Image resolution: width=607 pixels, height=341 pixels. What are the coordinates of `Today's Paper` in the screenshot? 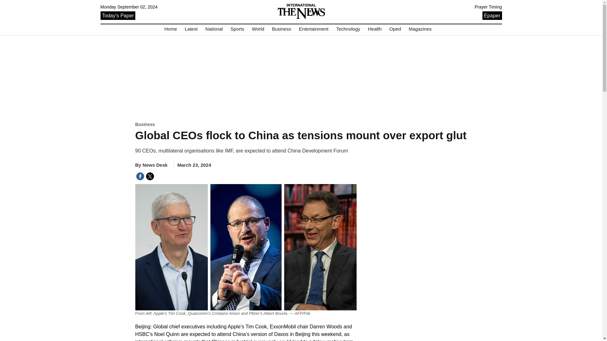 It's located at (118, 15).